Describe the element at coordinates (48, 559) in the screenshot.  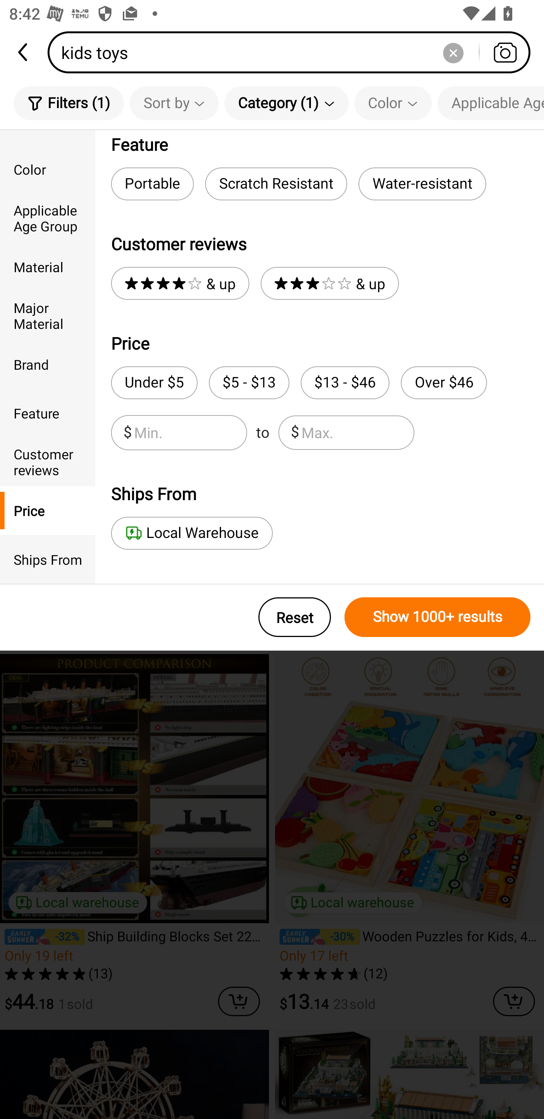
I see `Ships From` at that location.